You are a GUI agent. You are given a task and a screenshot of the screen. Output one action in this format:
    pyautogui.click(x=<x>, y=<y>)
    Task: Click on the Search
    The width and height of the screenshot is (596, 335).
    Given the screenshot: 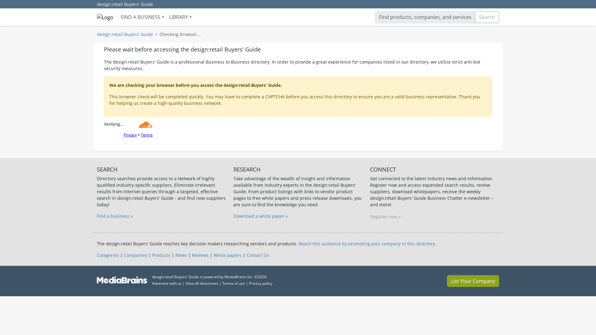 What is the action you would take?
    pyautogui.click(x=487, y=17)
    